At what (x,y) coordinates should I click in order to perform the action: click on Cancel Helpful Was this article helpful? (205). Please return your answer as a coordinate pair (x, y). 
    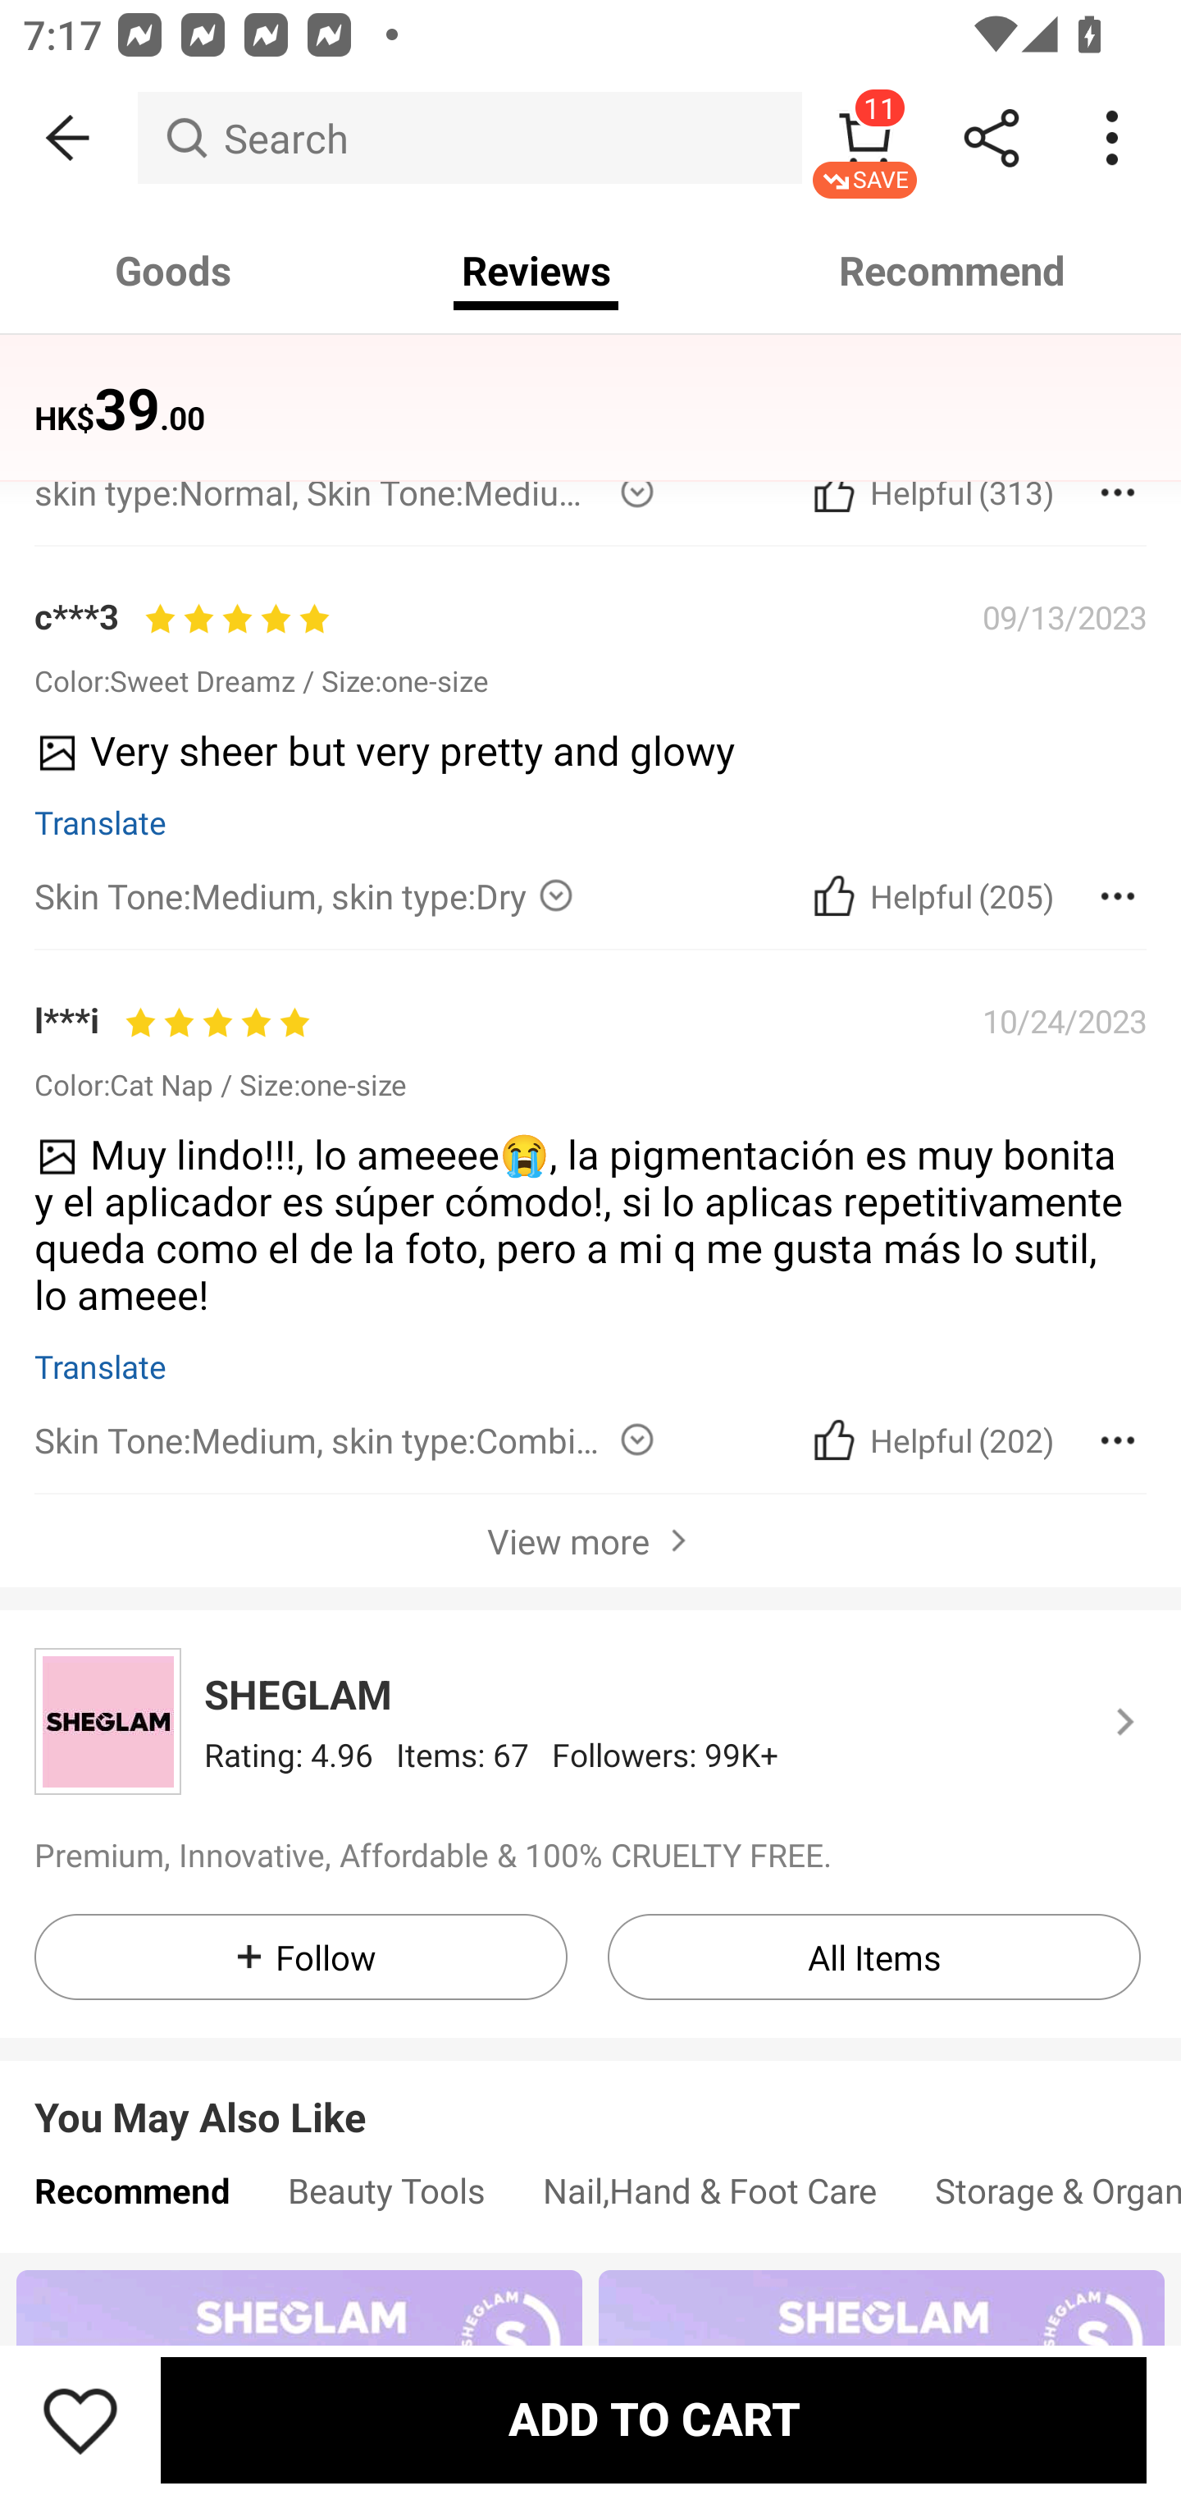
    Looking at the image, I should click on (930, 895).